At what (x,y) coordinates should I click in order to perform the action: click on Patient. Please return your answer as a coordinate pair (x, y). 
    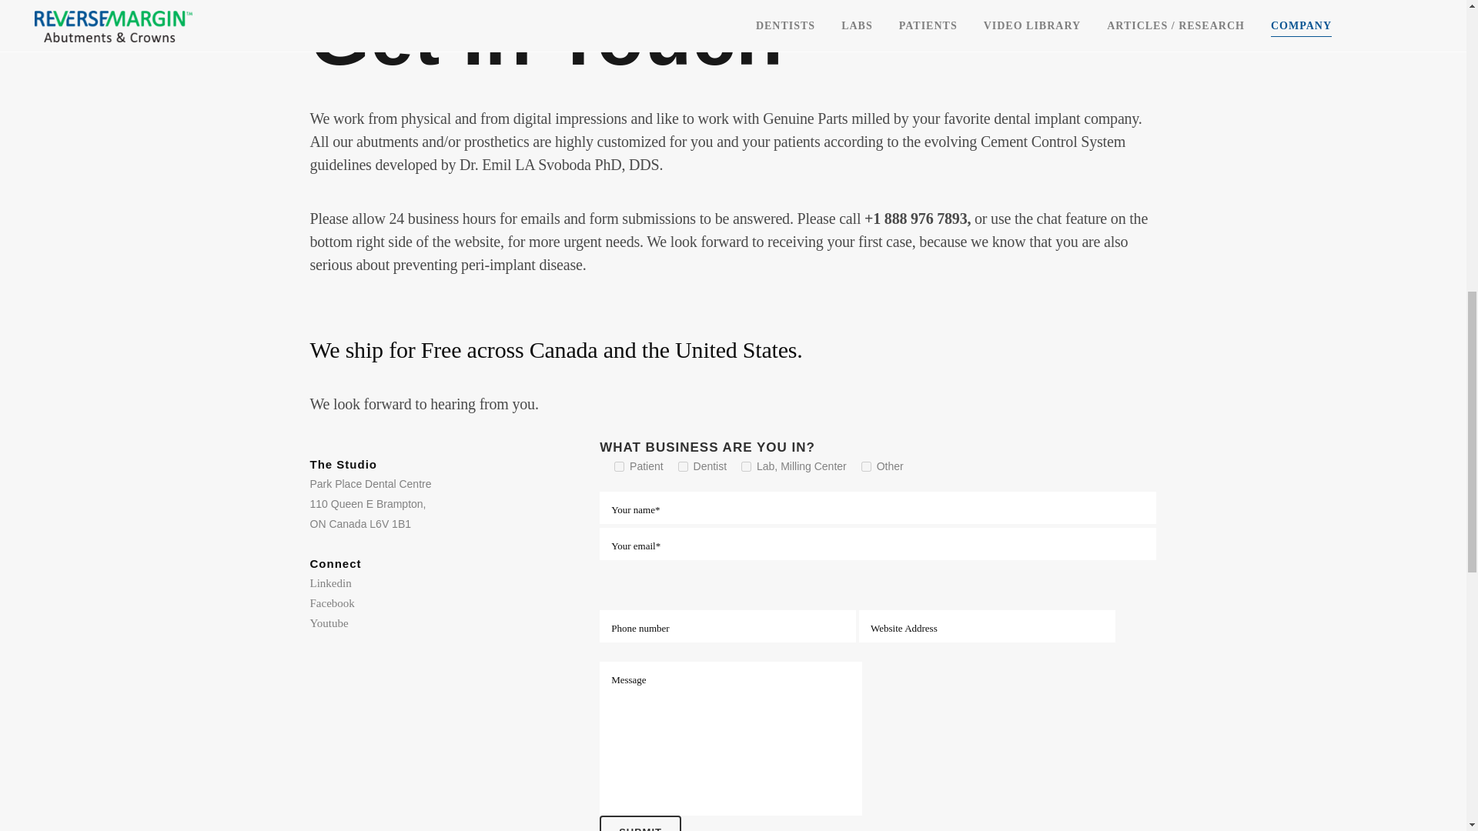
    Looking at the image, I should click on (619, 466).